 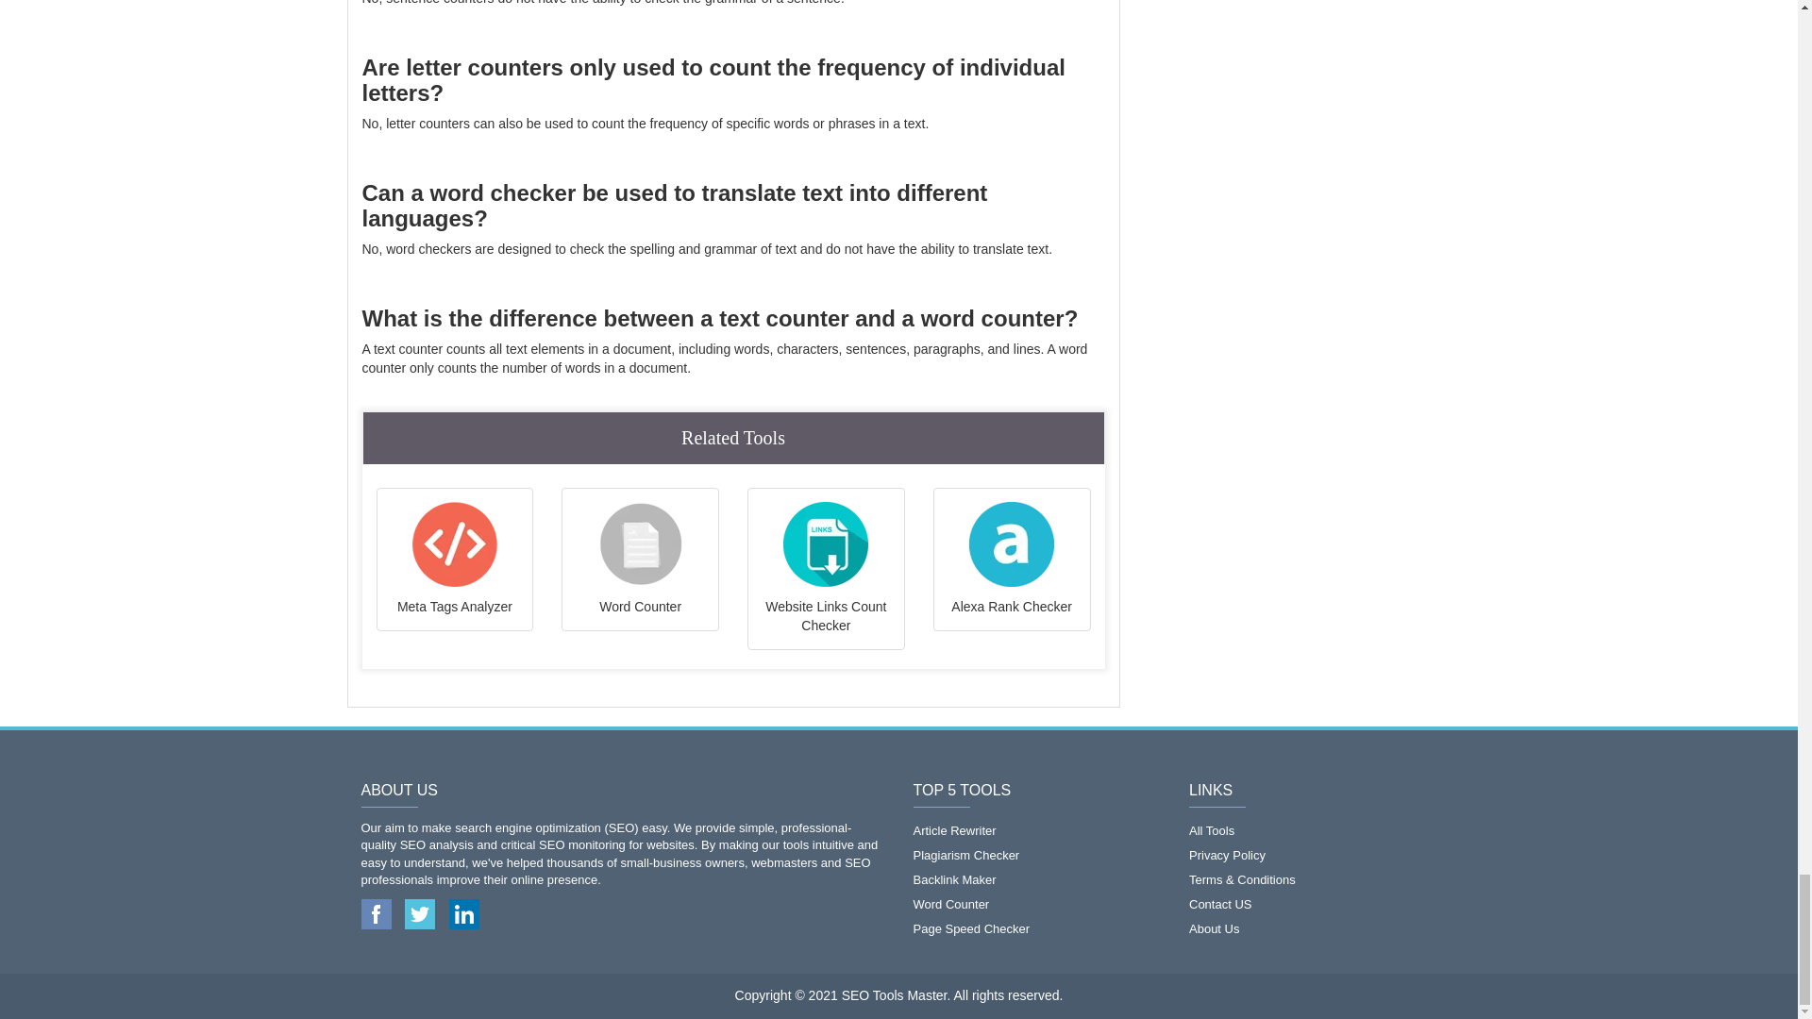 I want to click on All Tools, so click(x=1312, y=831).